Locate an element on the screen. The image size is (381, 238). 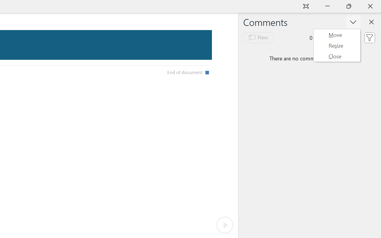
Subscriptions - YouTube is located at coordinates (34, 7).